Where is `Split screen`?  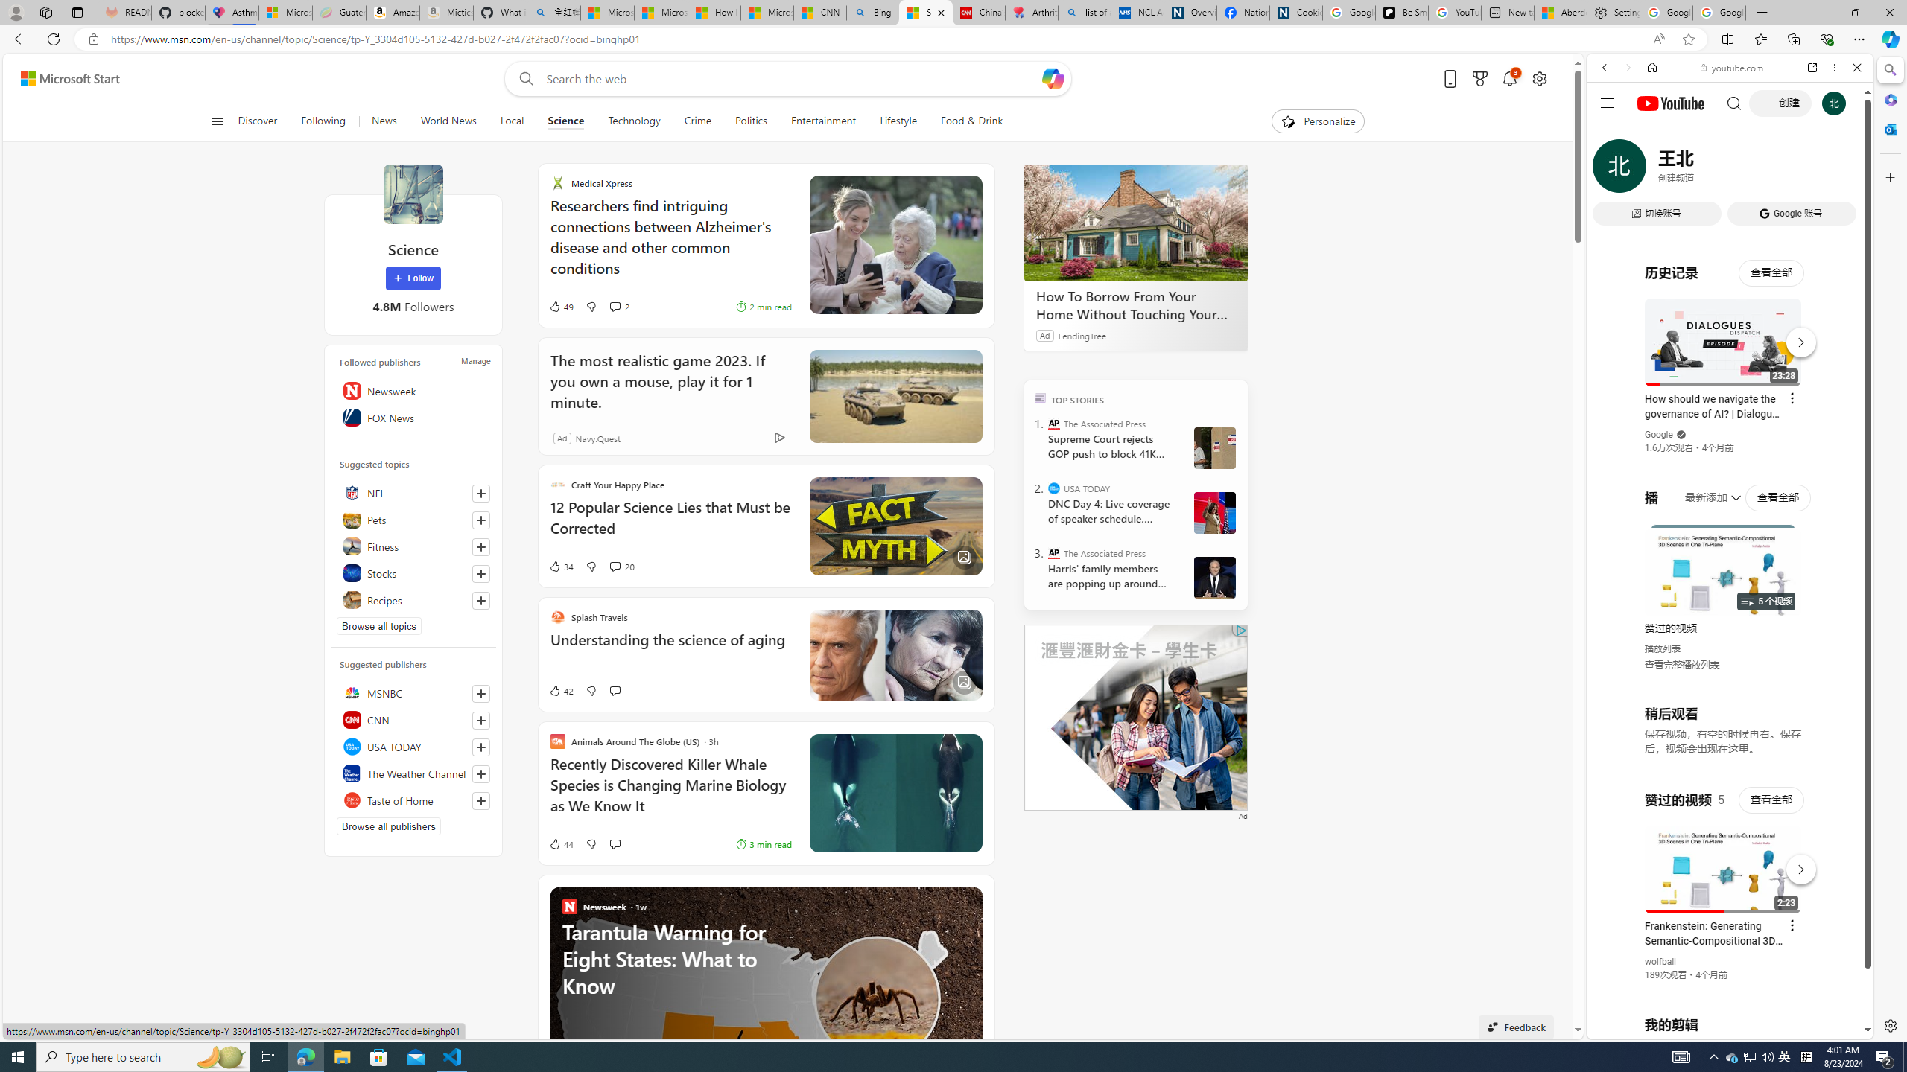 Split screen is located at coordinates (1727, 39).